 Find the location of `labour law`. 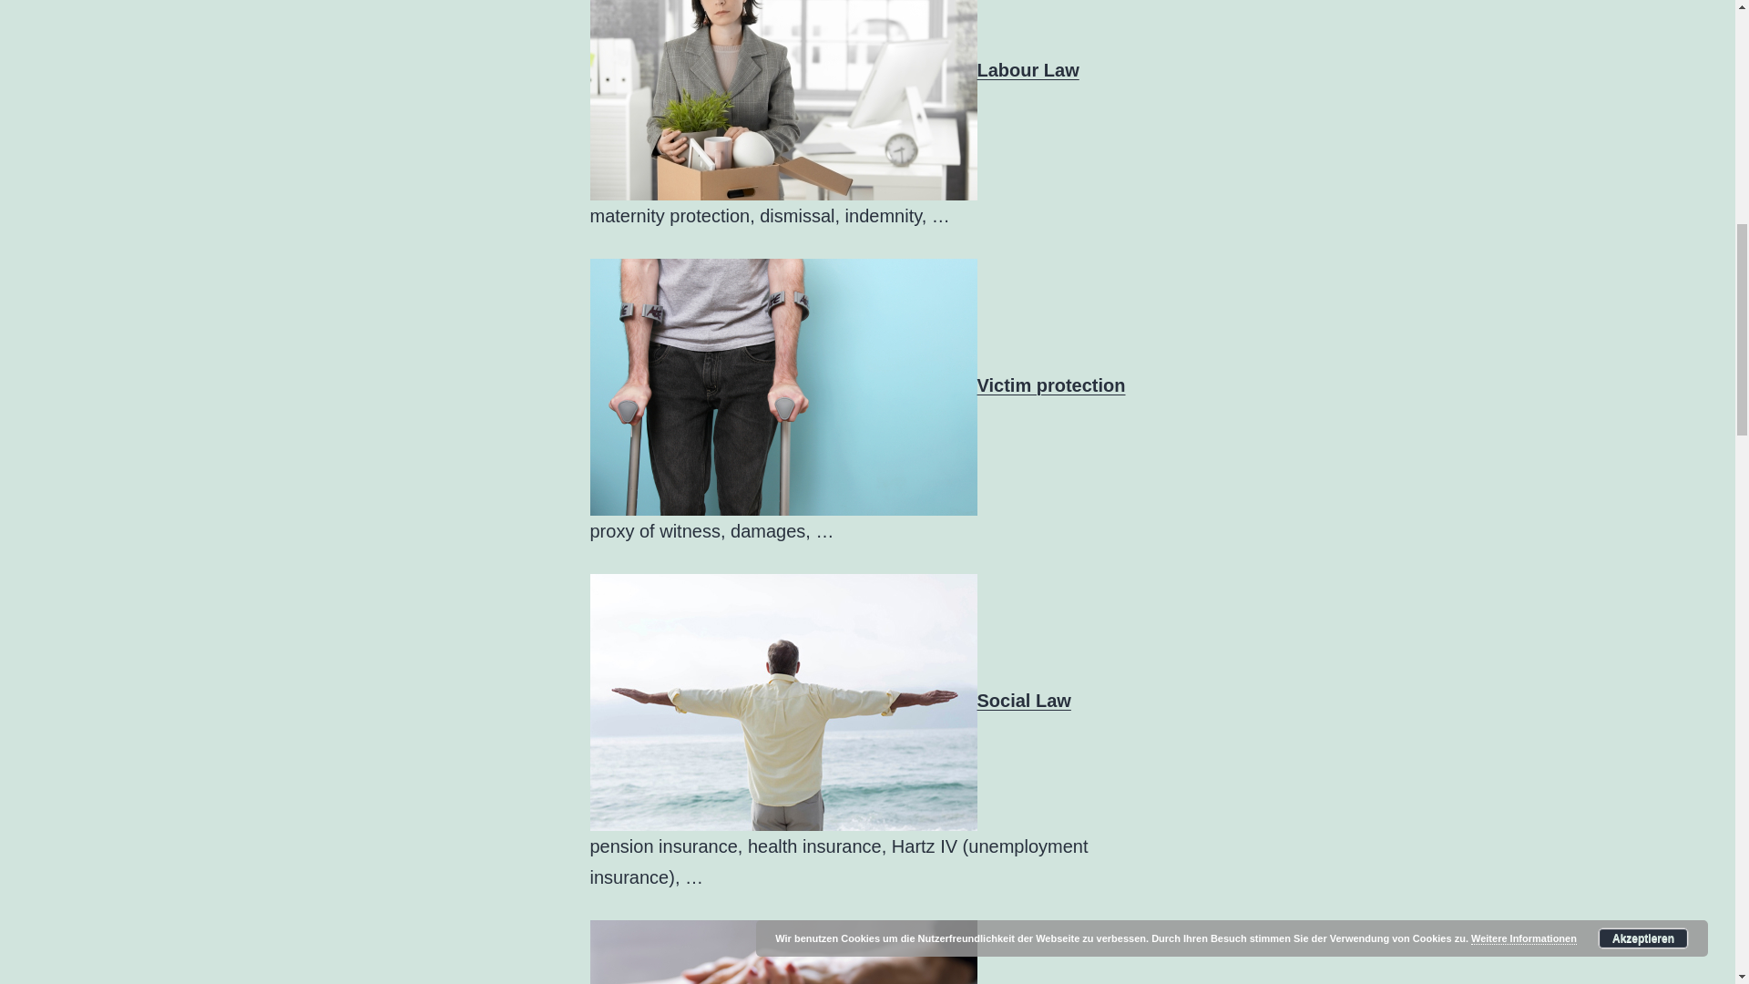

labour law is located at coordinates (783, 100).